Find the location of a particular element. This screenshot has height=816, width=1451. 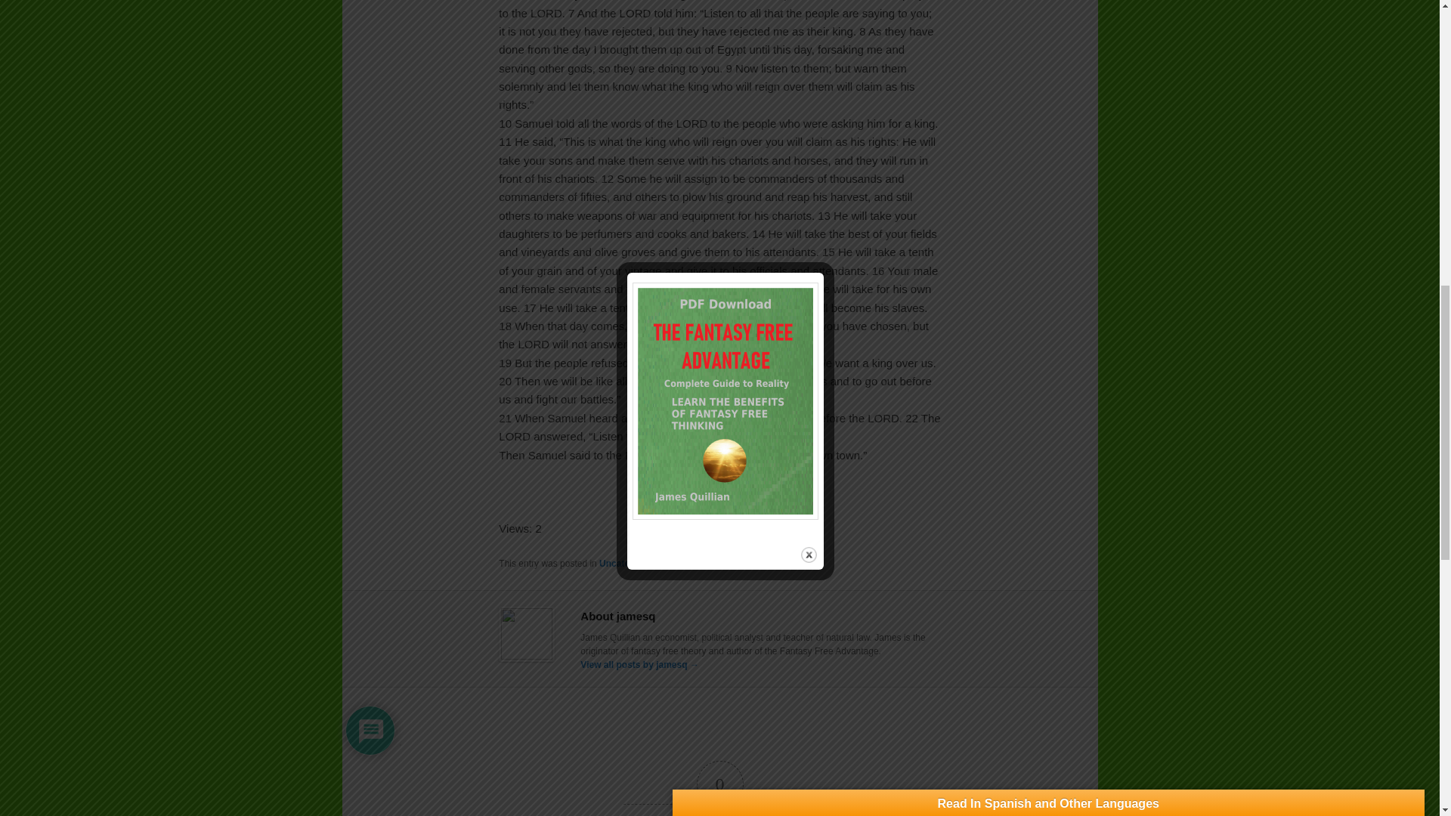

Uncategorized is located at coordinates (630, 563).